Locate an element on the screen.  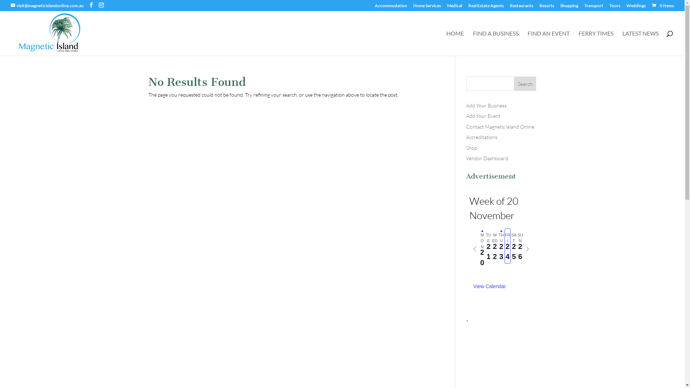
Add Your Business is located at coordinates (487, 106).